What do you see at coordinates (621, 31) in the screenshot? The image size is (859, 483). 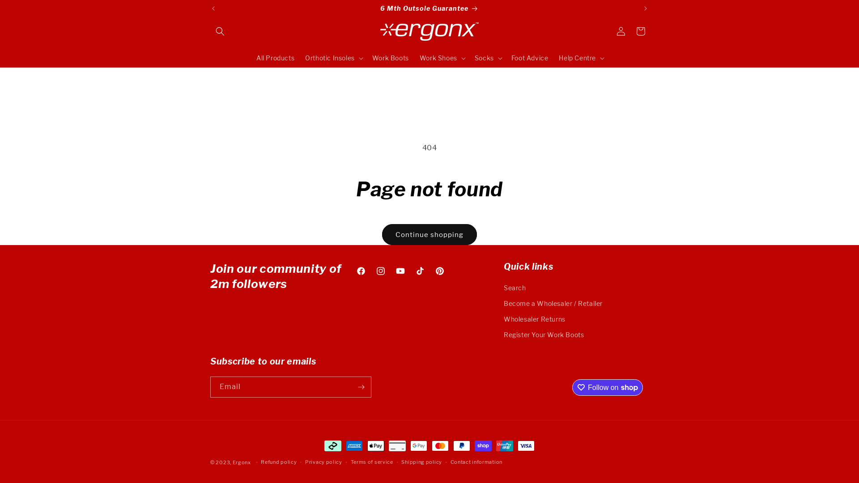 I see `Log in` at bounding box center [621, 31].